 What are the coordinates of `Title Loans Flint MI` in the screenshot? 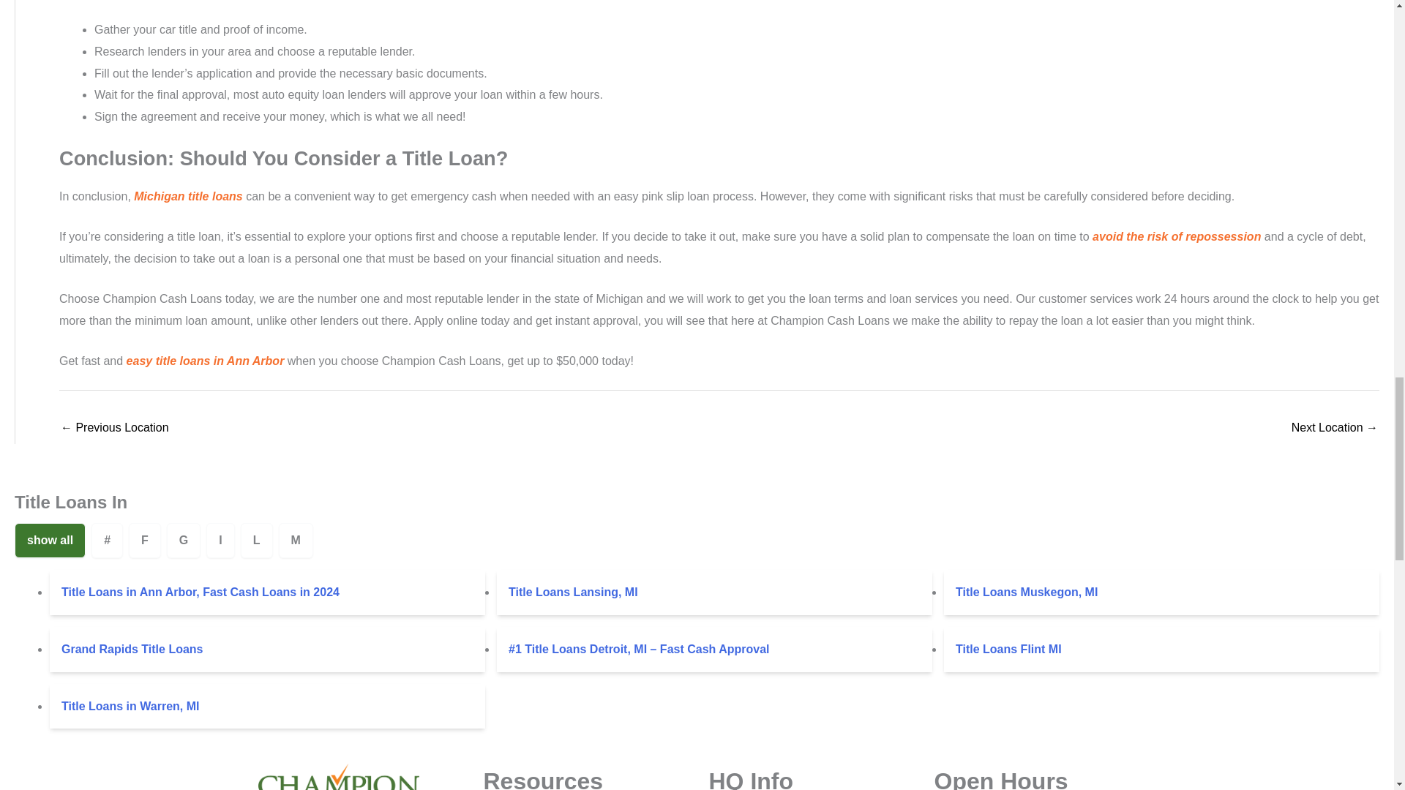 It's located at (1162, 650).